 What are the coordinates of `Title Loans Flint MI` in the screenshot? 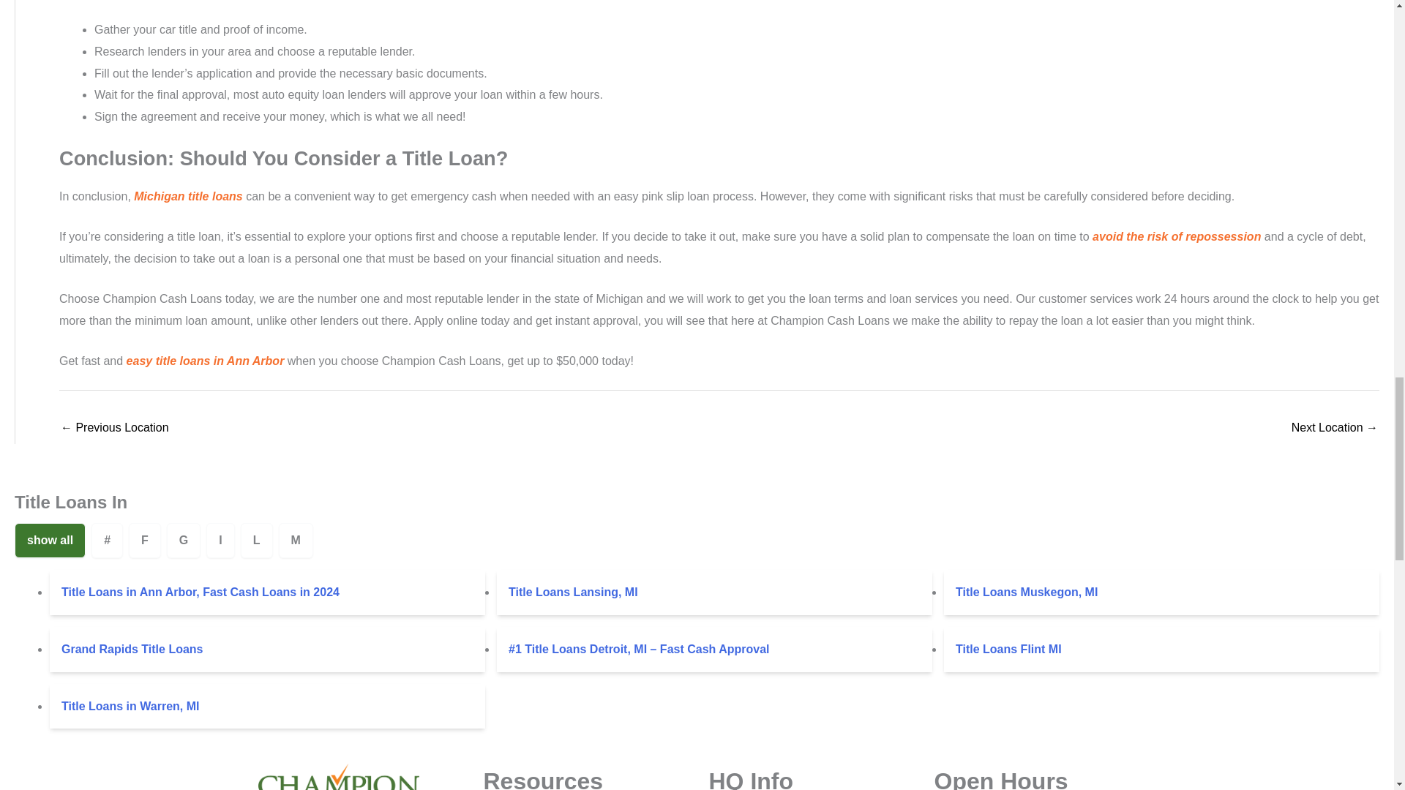 It's located at (1162, 650).